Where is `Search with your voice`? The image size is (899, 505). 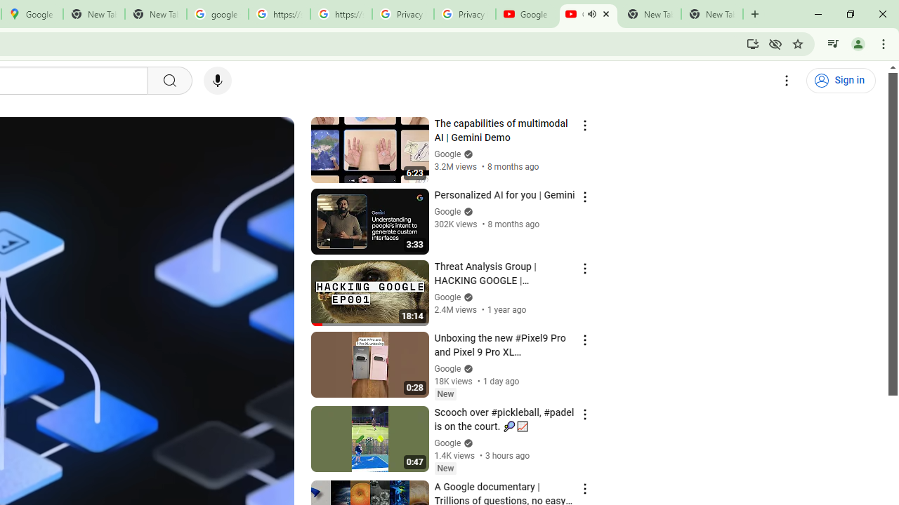
Search with your voice is located at coordinates (218, 81).